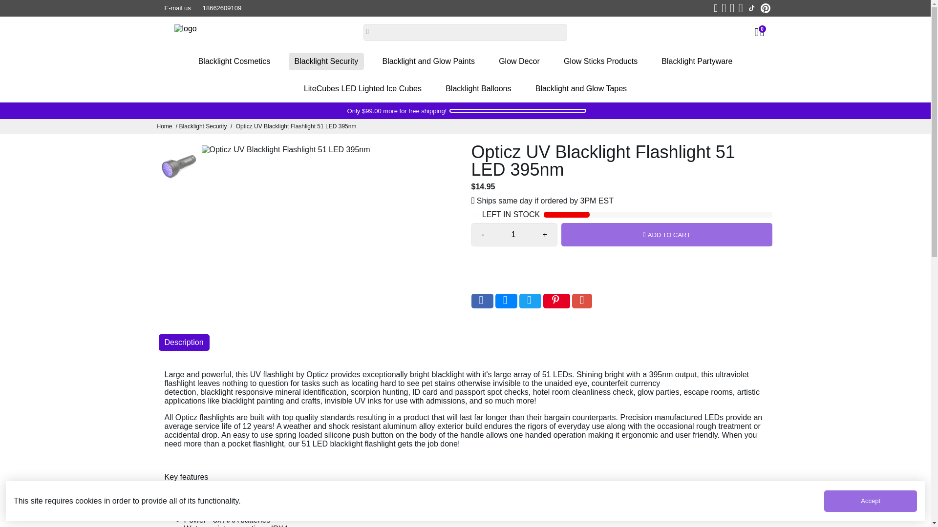  What do you see at coordinates (177, 8) in the screenshot?
I see `E-mail us` at bounding box center [177, 8].